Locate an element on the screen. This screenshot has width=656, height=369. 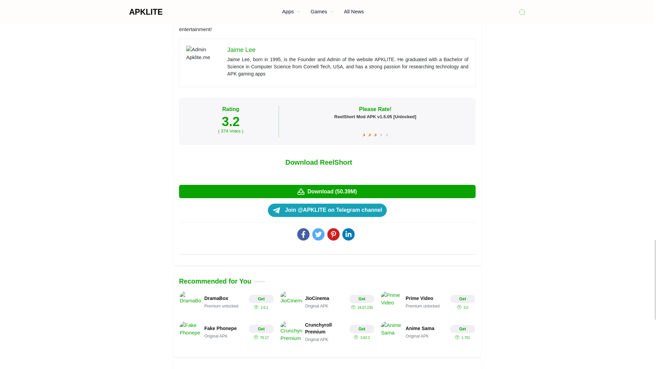
DramaBox is located at coordinates (227, 302).